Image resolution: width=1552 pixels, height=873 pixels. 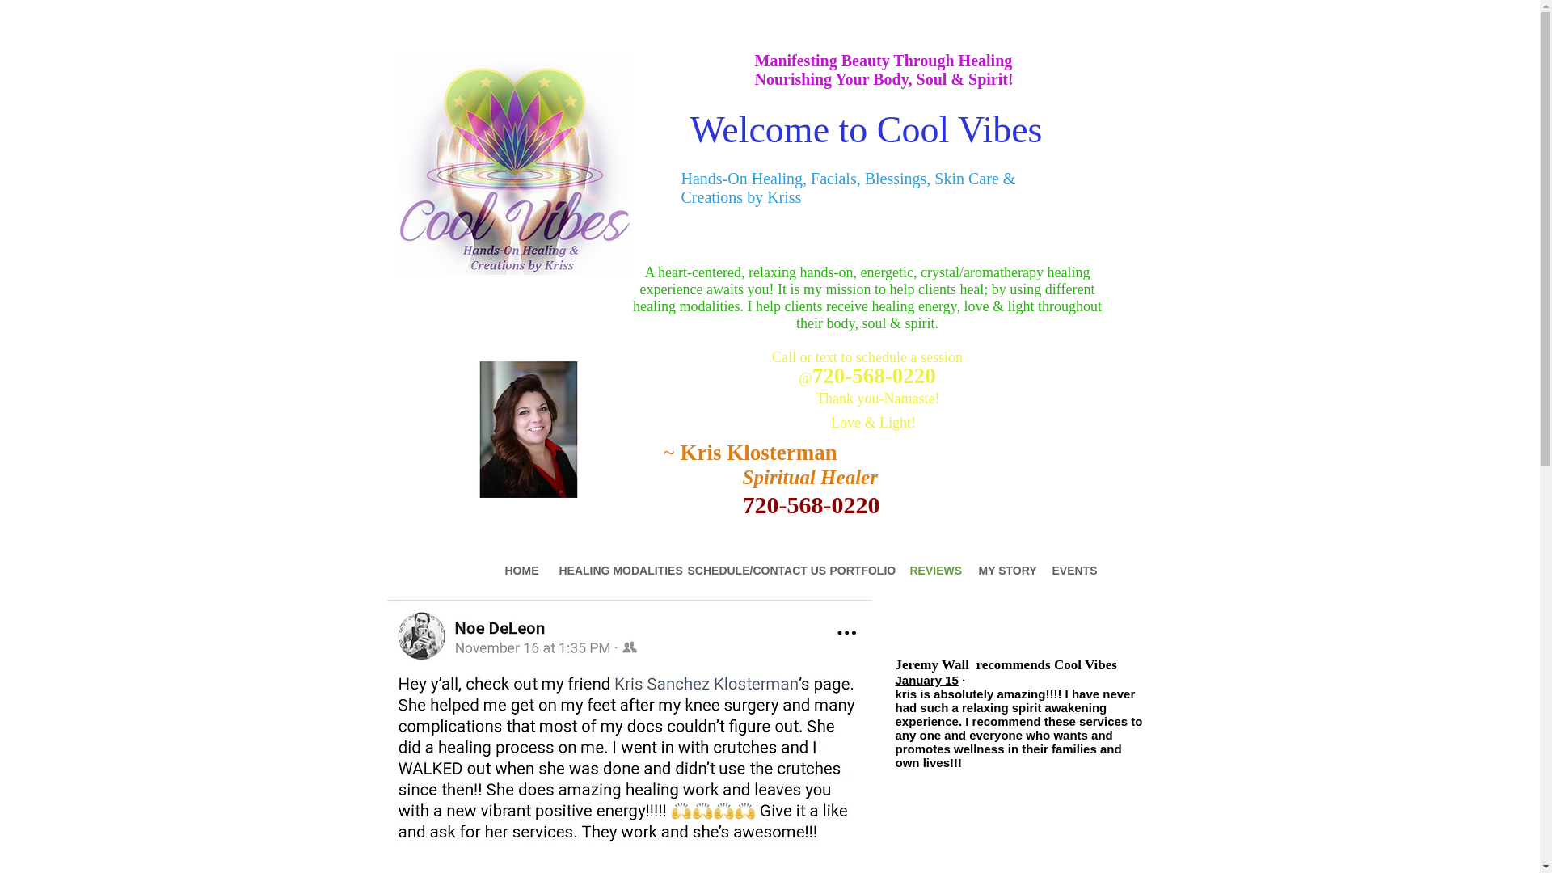 I want to click on HEALING MODALITIES, so click(x=610, y=571).